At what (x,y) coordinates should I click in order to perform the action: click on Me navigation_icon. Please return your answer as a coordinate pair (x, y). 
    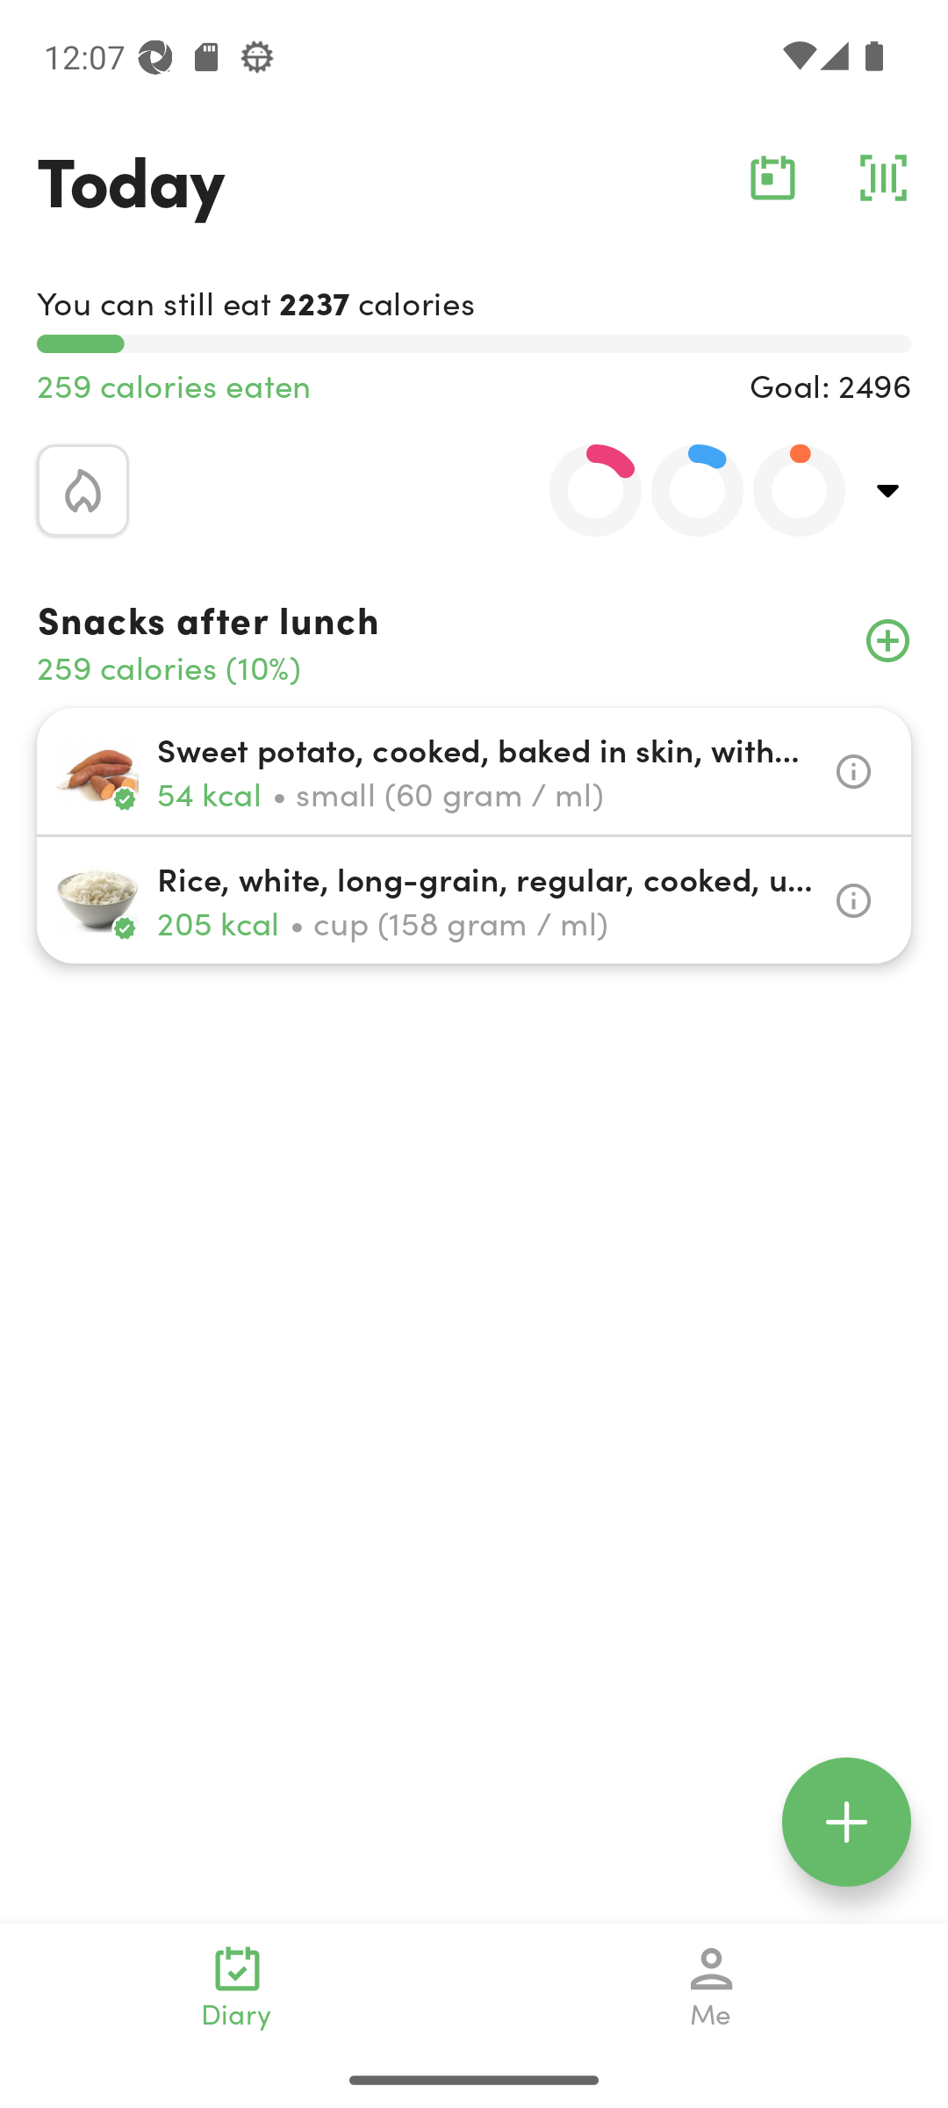
    Looking at the image, I should click on (711, 1987).